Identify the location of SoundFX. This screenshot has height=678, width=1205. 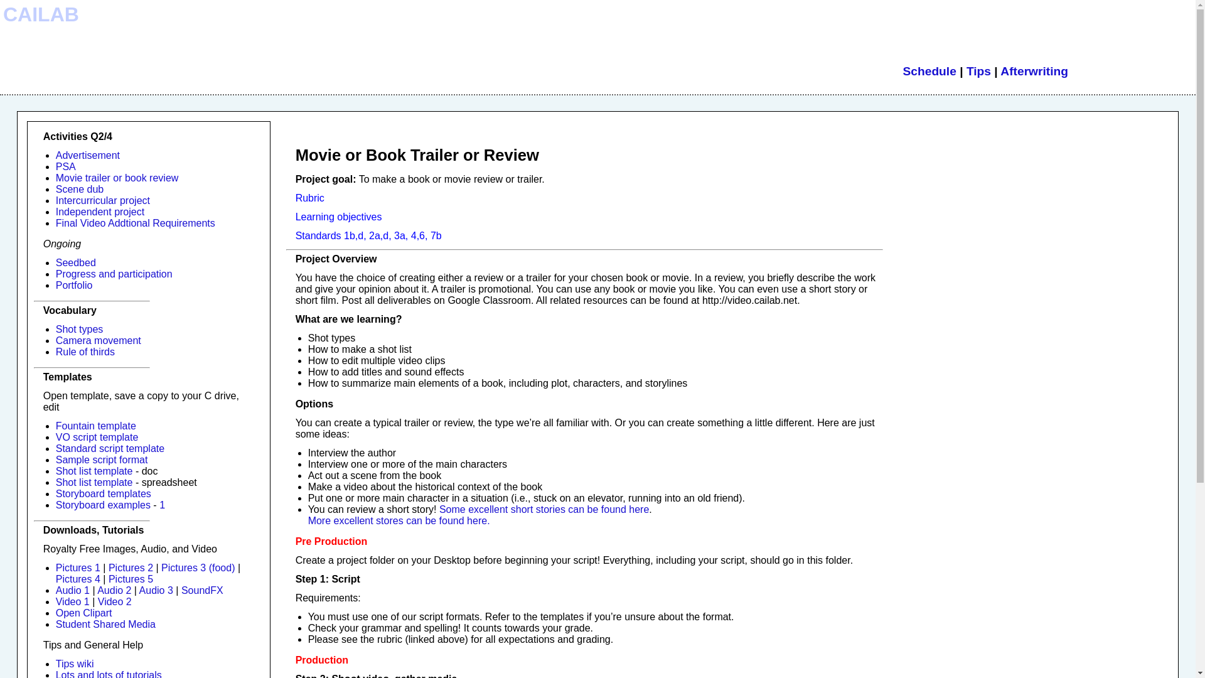
(202, 590).